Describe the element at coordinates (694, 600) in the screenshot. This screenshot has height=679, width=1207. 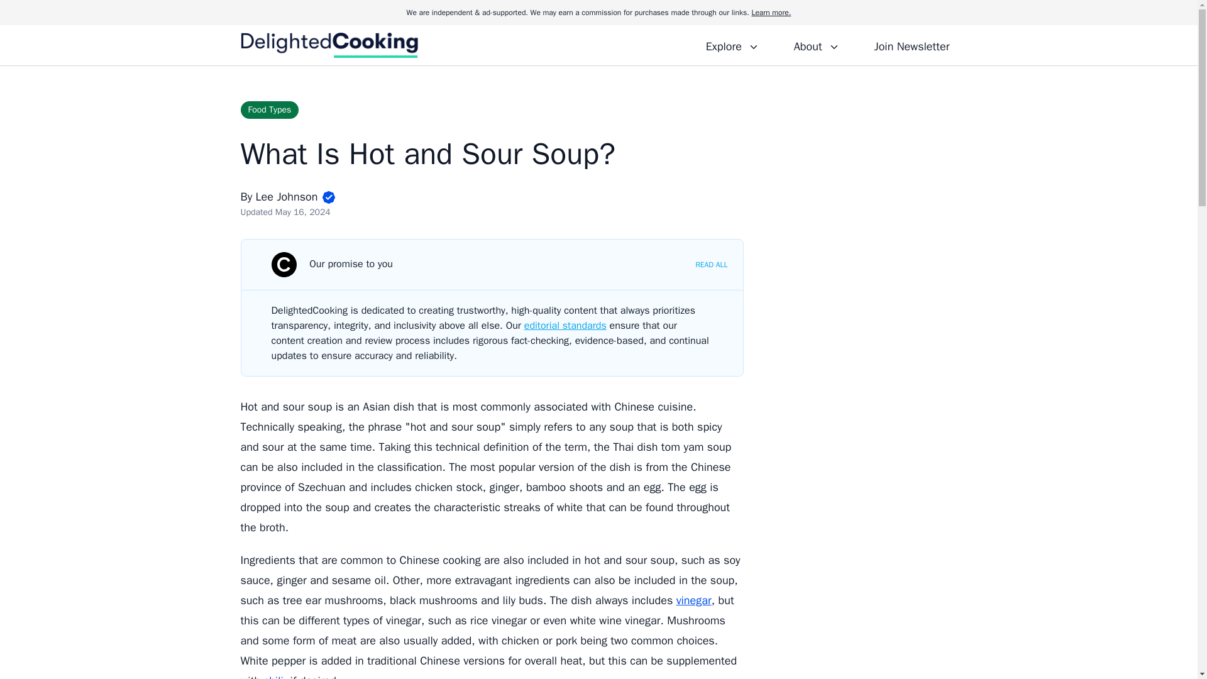
I see `vinegar` at that location.